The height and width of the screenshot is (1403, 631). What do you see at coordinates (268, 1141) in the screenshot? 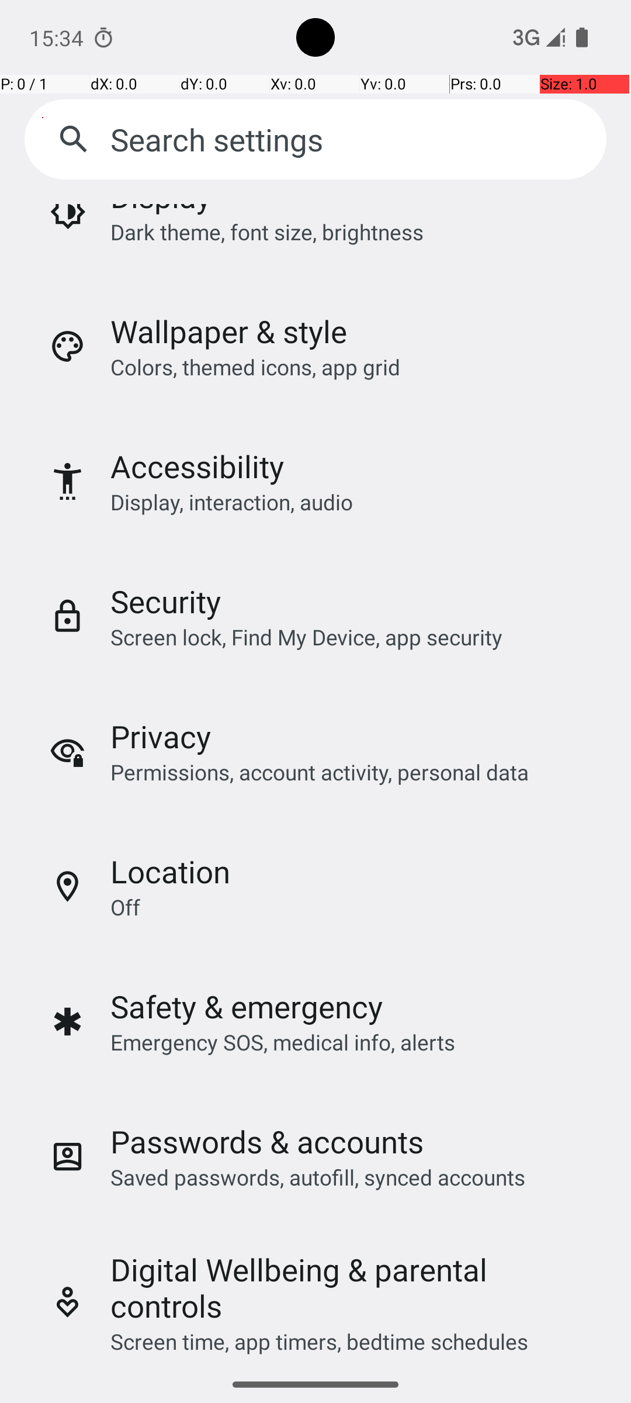
I see `Passwords & accounts` at bounding box center [268, 1141].